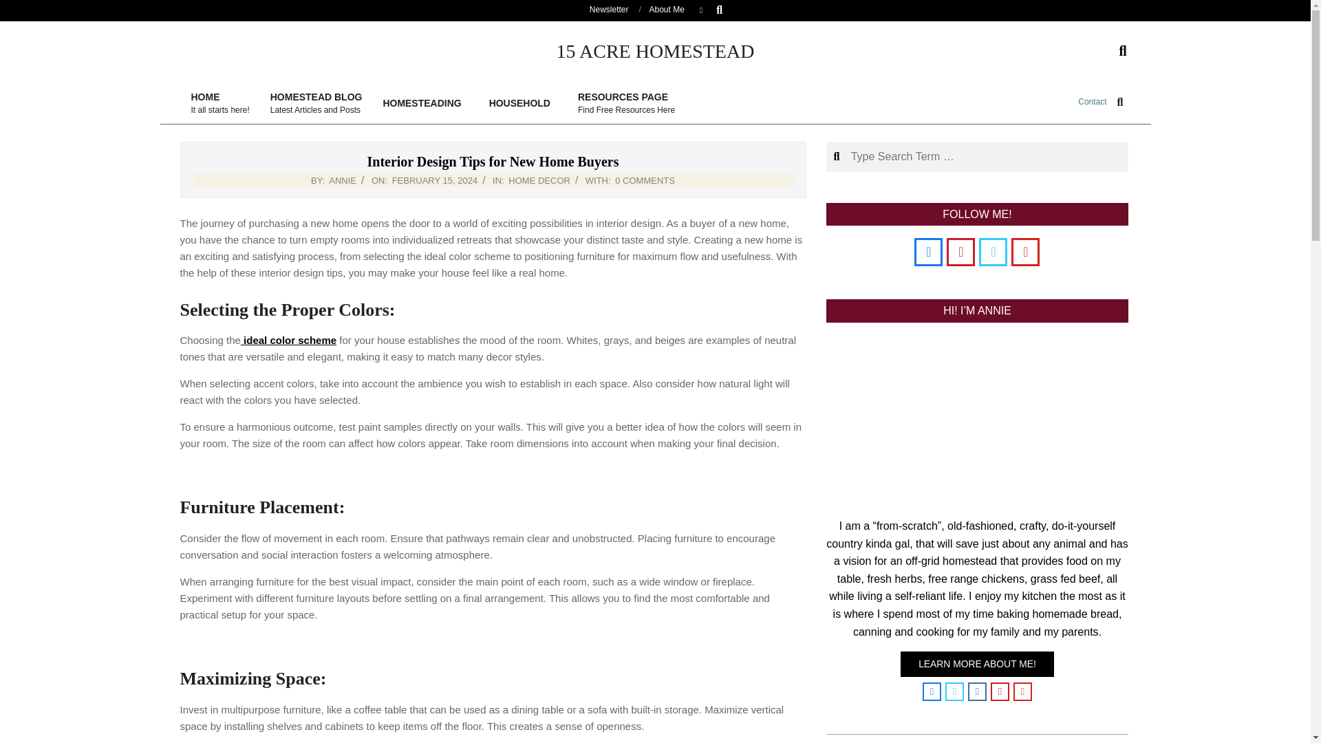 This screenshot has height=743, width=1321. Describe the element at coordinates (19, 7) in the screenshot. I see `Search` at that location.